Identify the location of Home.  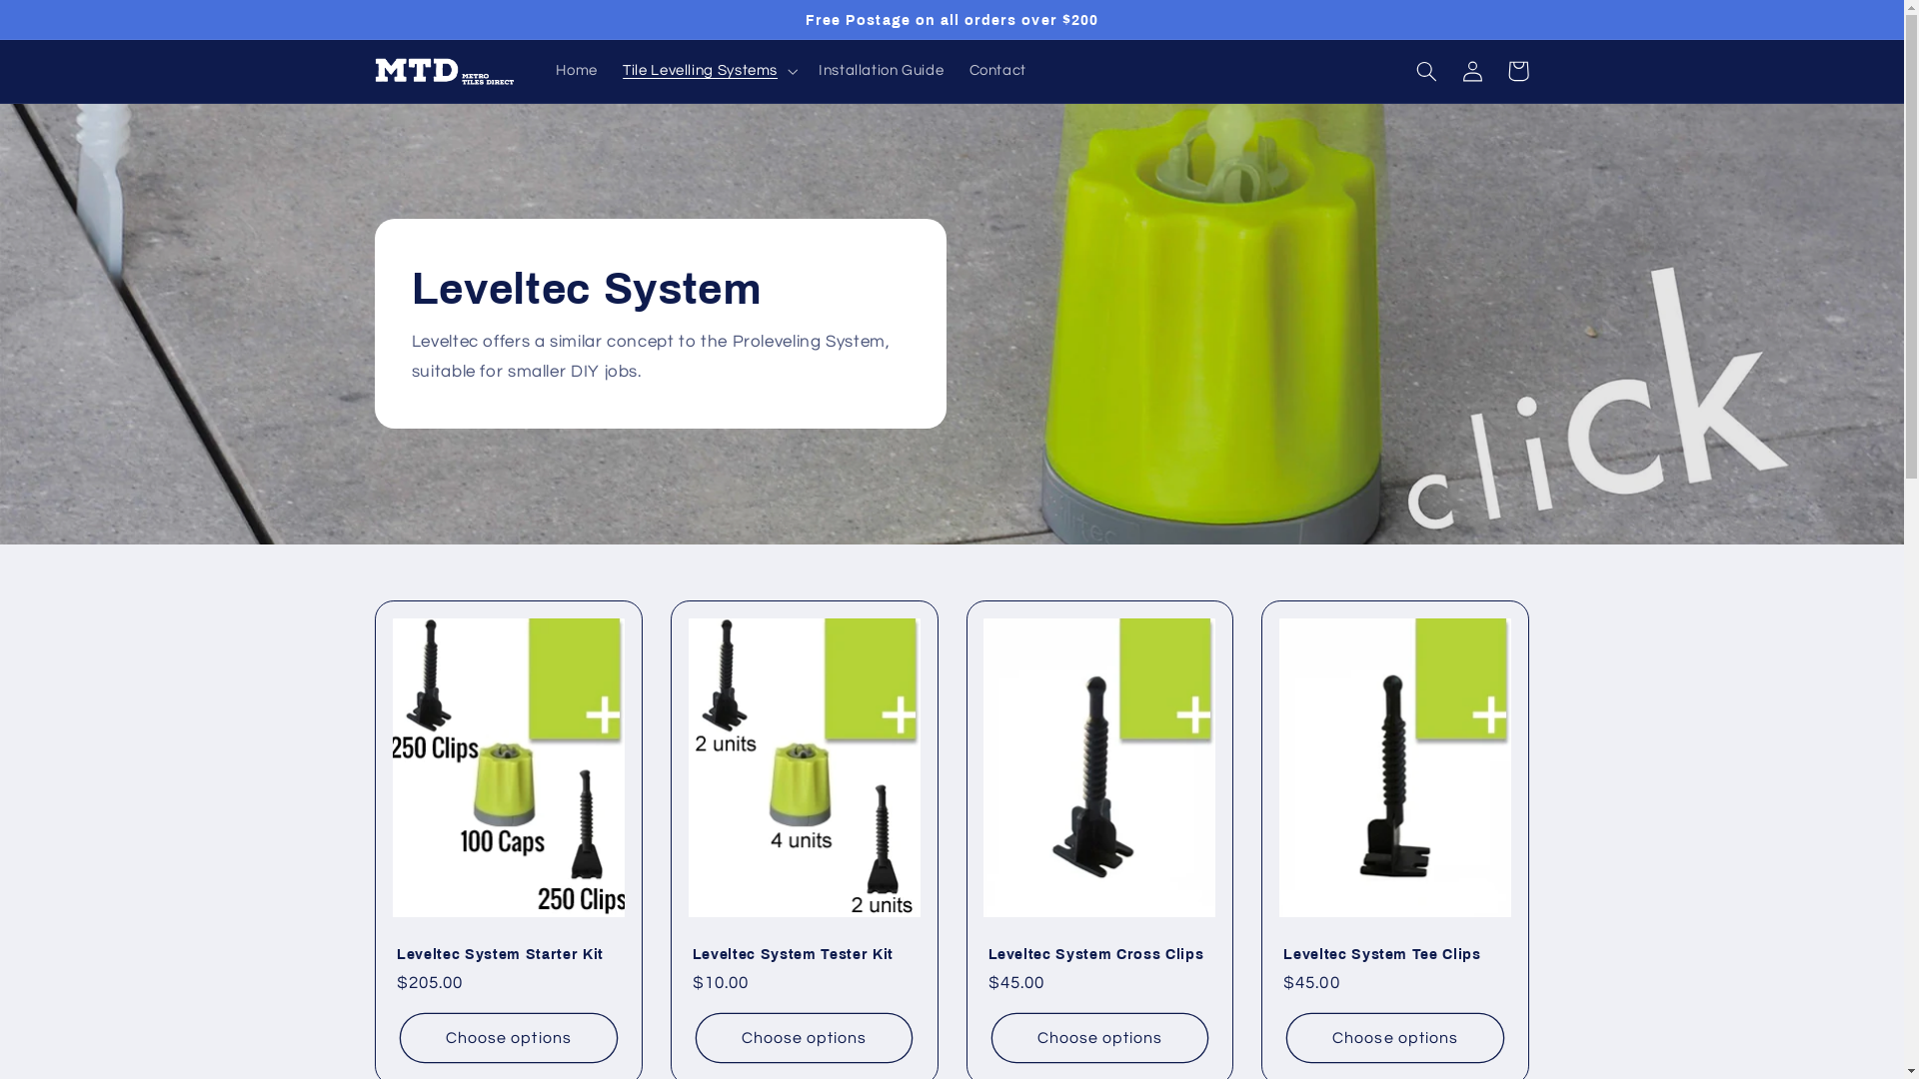
(578, 71).